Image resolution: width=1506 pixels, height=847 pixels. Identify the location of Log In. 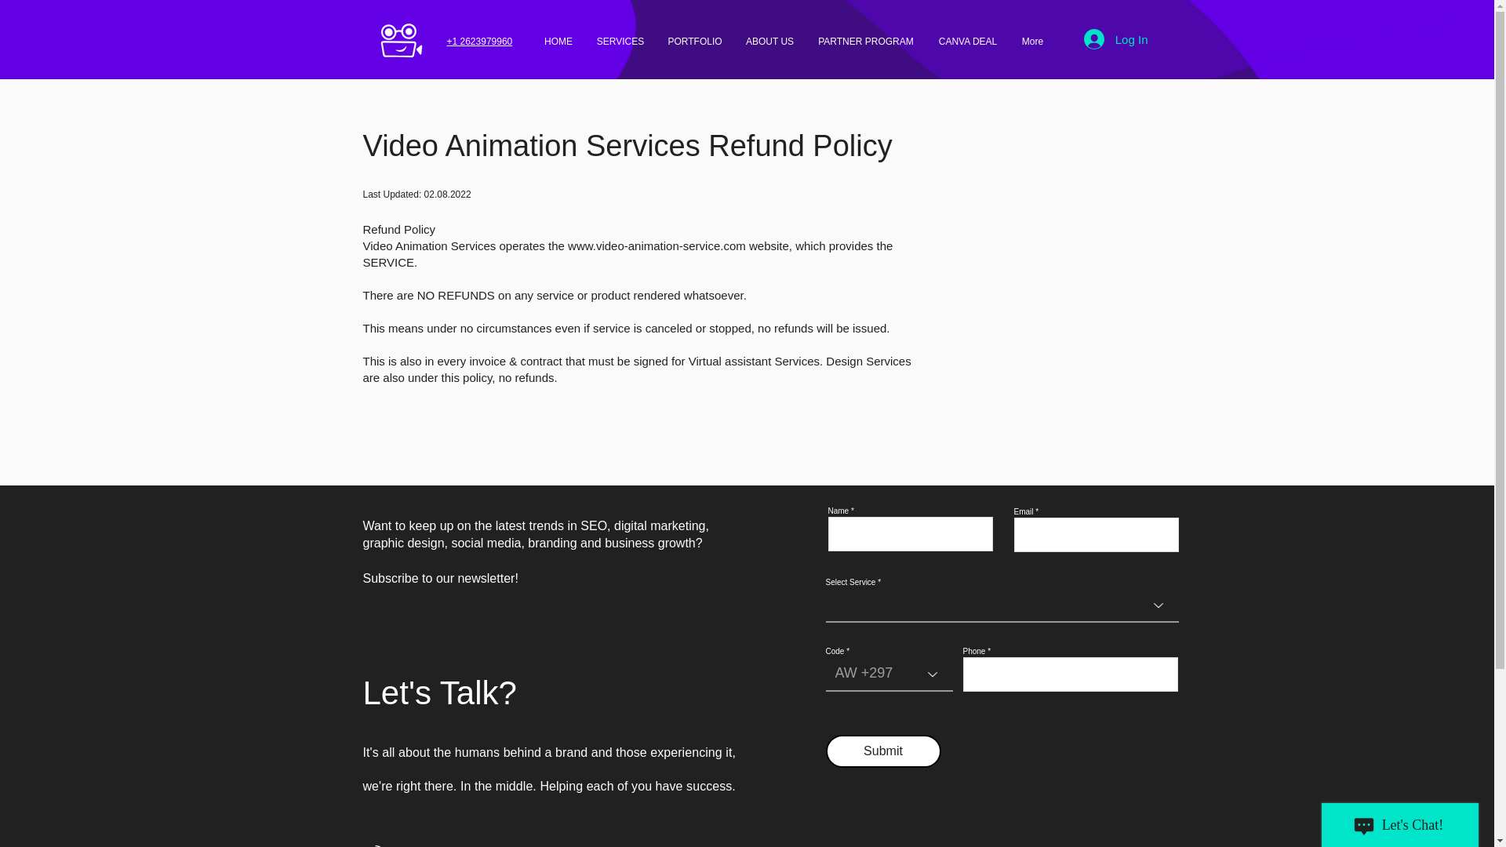
(1115, 39).